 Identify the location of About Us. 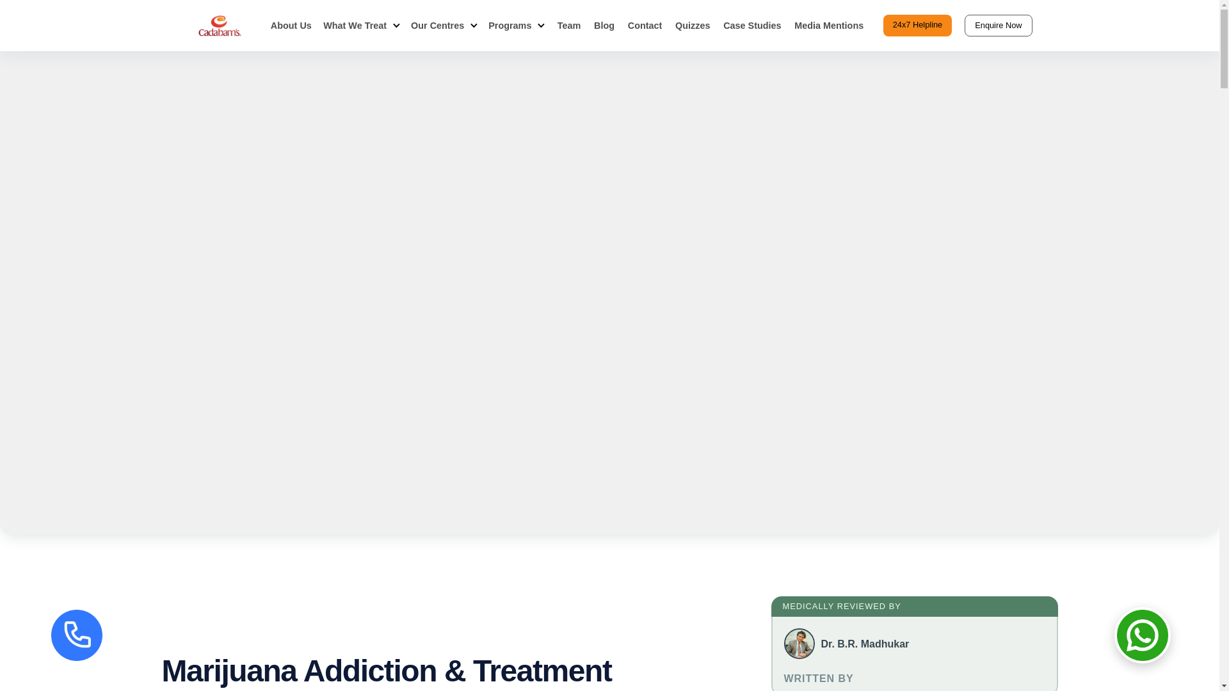
(291, 26).